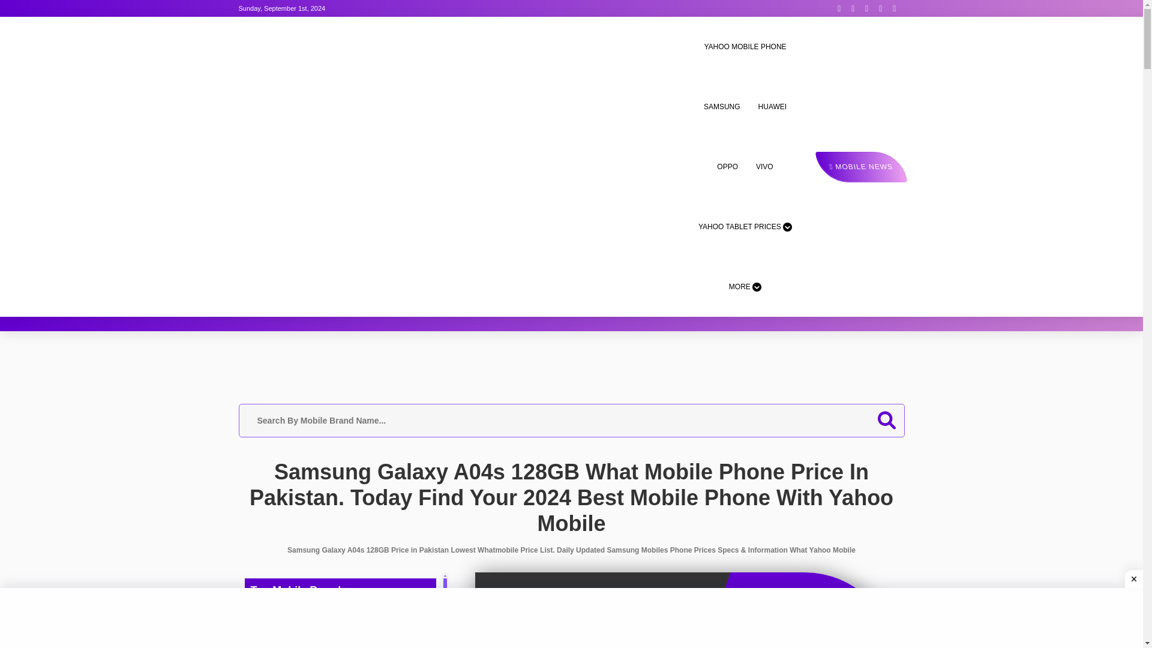  What do you see at coordinates (745, 227) in the screenshot?
I see `YAHOO TABLET PRICES` at bounding box center [745, 227].